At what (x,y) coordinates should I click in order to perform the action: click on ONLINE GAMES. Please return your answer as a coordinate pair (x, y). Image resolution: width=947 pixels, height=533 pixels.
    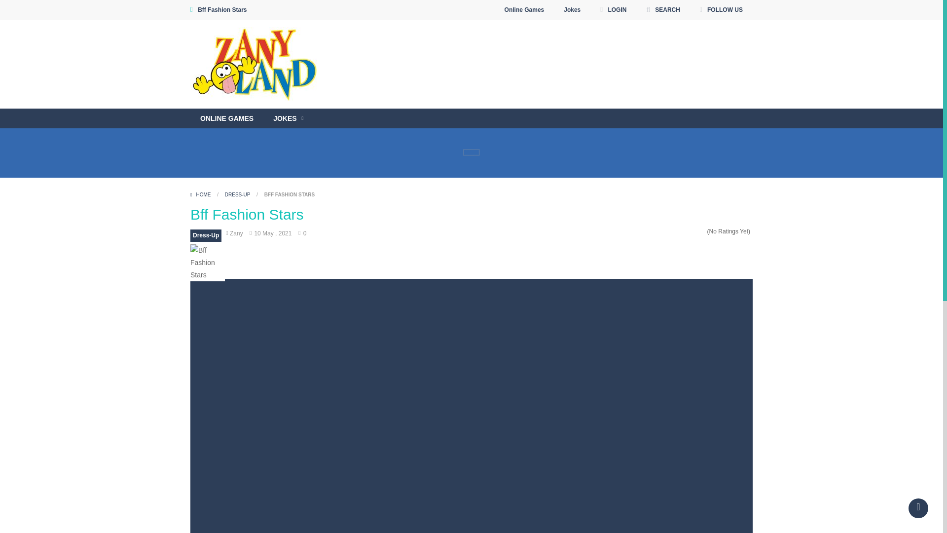
    Looking at the image, I should click on (226, 118).